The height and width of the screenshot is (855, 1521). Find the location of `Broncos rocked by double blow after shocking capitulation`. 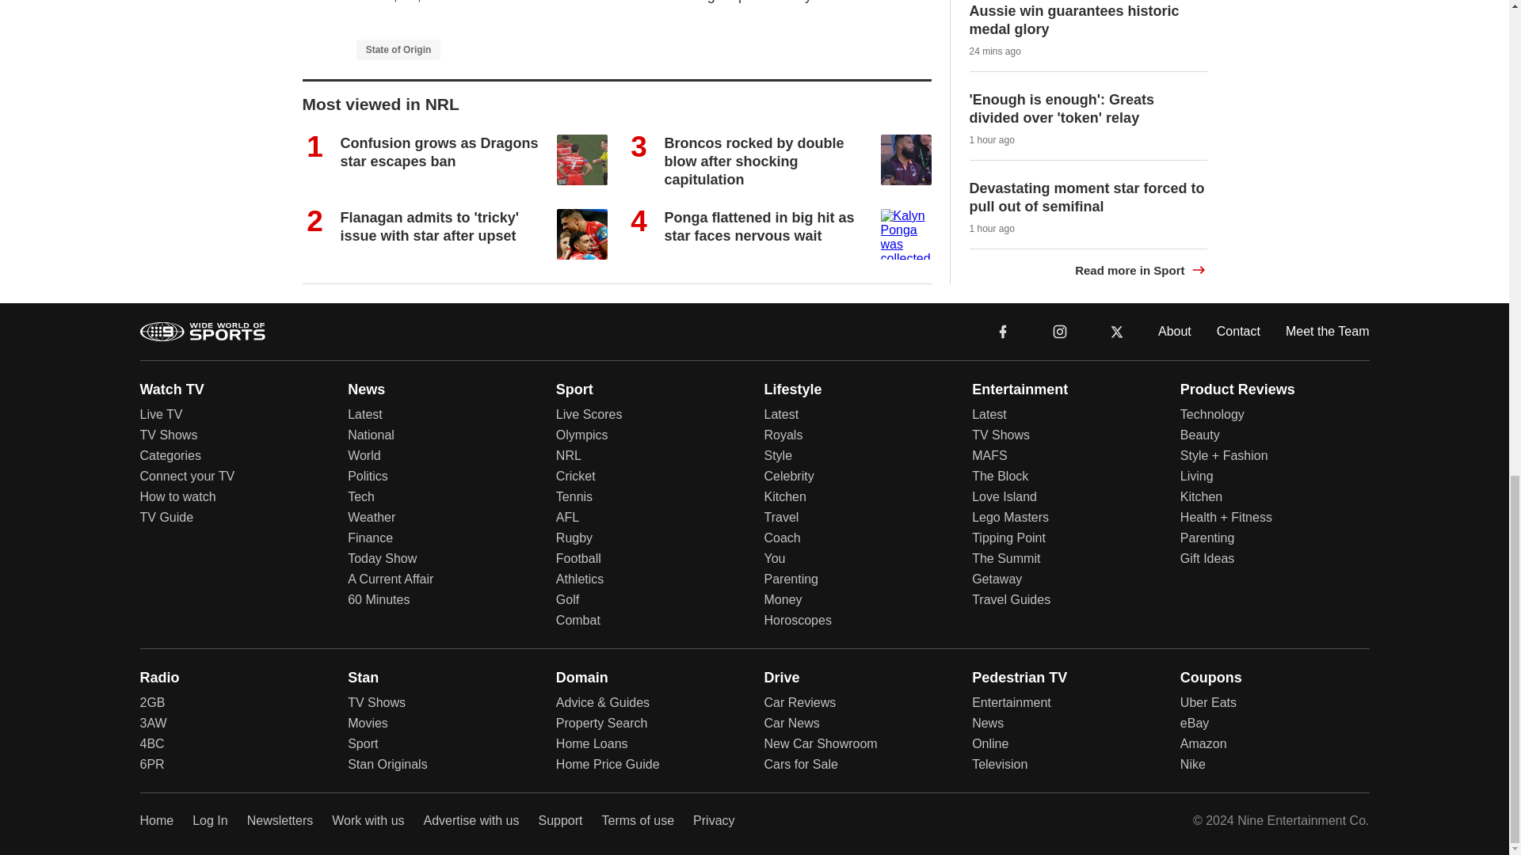

Broncos rocked by double blow after shocking capitulation is located at coordinates (753, 161).